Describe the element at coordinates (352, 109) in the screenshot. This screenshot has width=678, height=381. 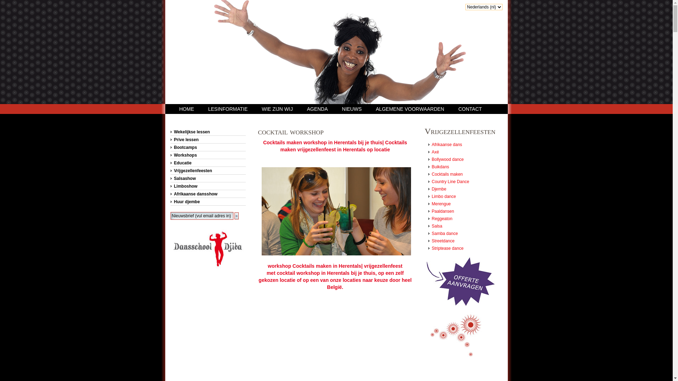
I see `NIEUWS` at that location.